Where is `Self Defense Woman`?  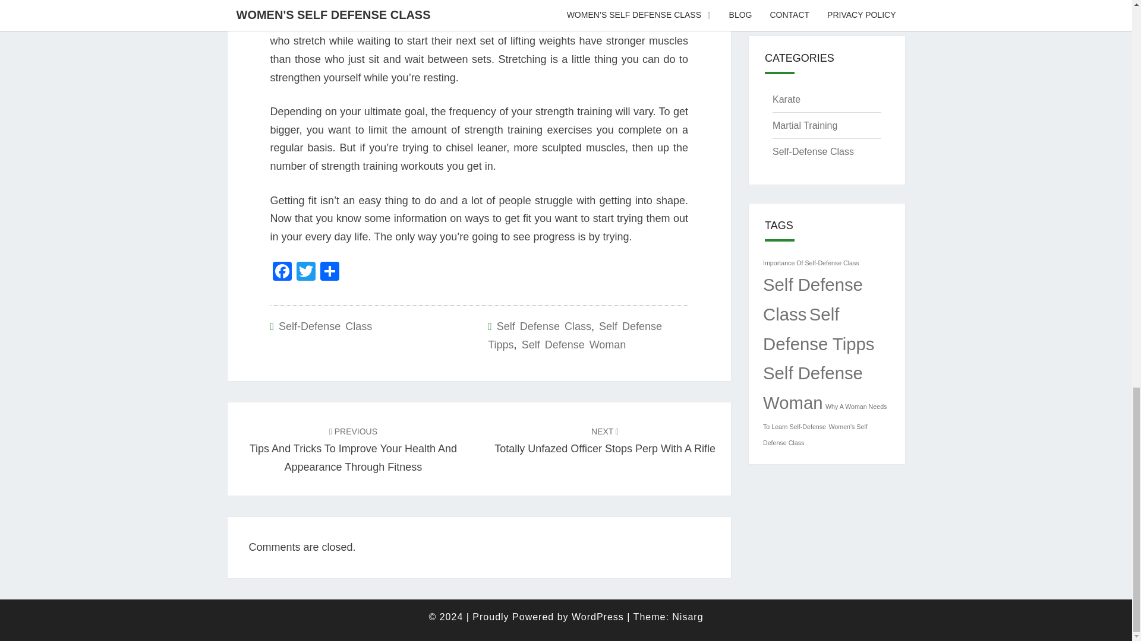
Self Defense Woman is located at coordinates (813, 388).